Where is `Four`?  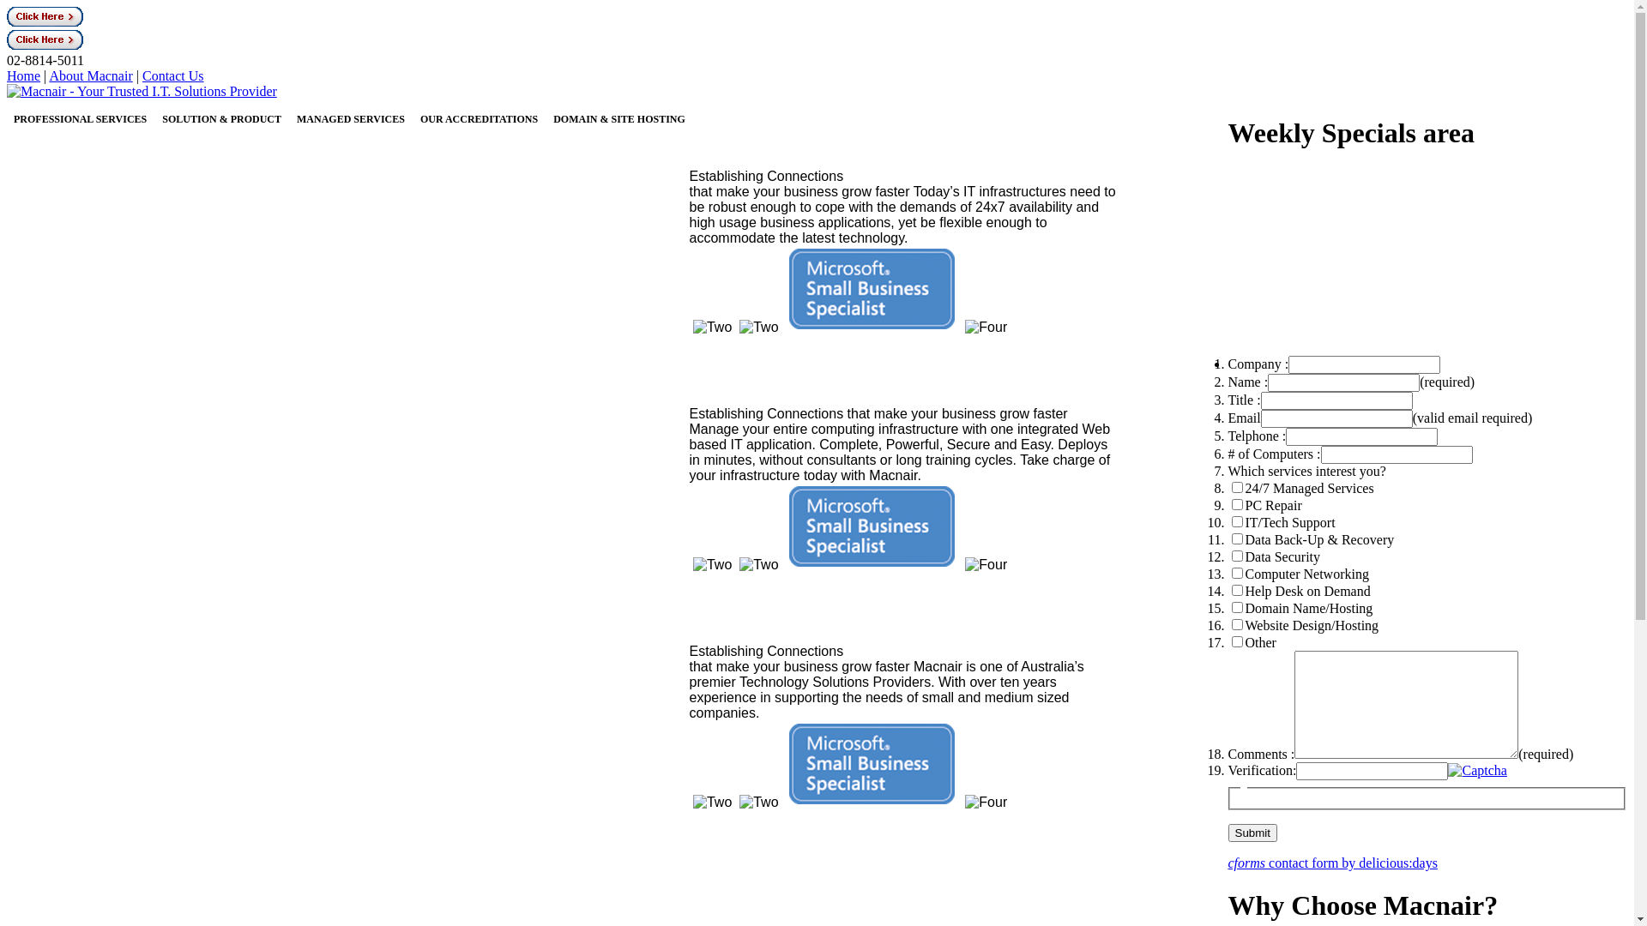 Four is located at coordinates (986, 328).